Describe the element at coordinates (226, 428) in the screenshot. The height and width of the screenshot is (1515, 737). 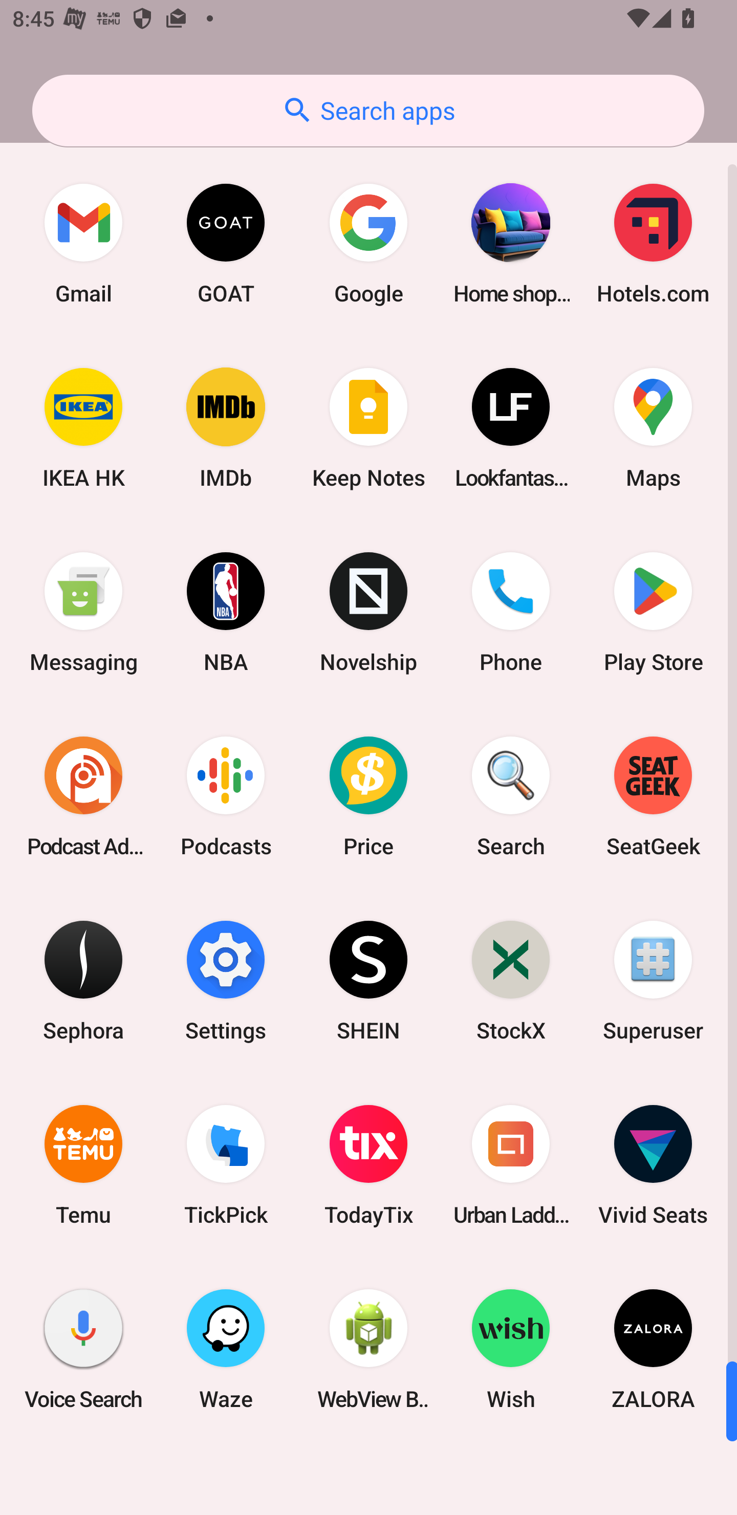
I see `IMDb` at that location.